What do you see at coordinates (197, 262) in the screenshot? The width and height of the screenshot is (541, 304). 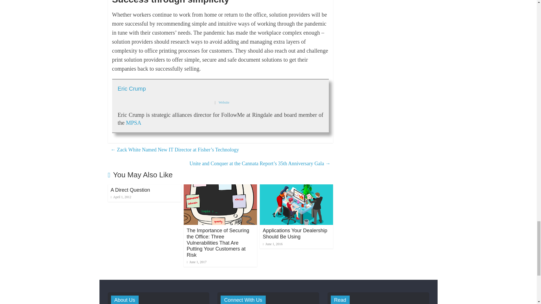 I see `2:04 pm` at bounding box center [197, 262].